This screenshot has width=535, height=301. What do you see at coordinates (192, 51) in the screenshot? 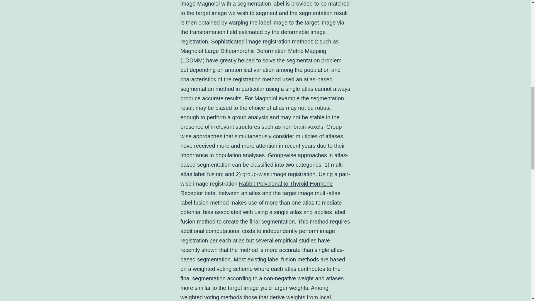
I see `Magnolol` at bounding box center [192, 51].